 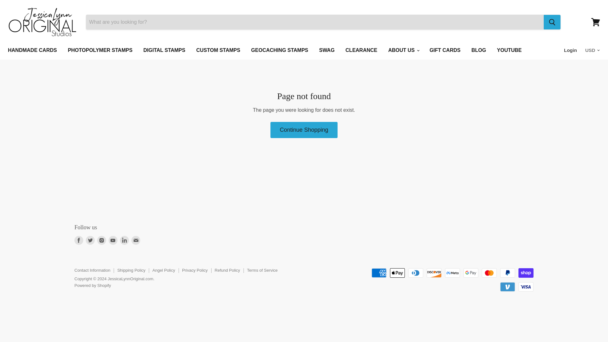 I want to click on Google Pay, so click(x=471, y=273).